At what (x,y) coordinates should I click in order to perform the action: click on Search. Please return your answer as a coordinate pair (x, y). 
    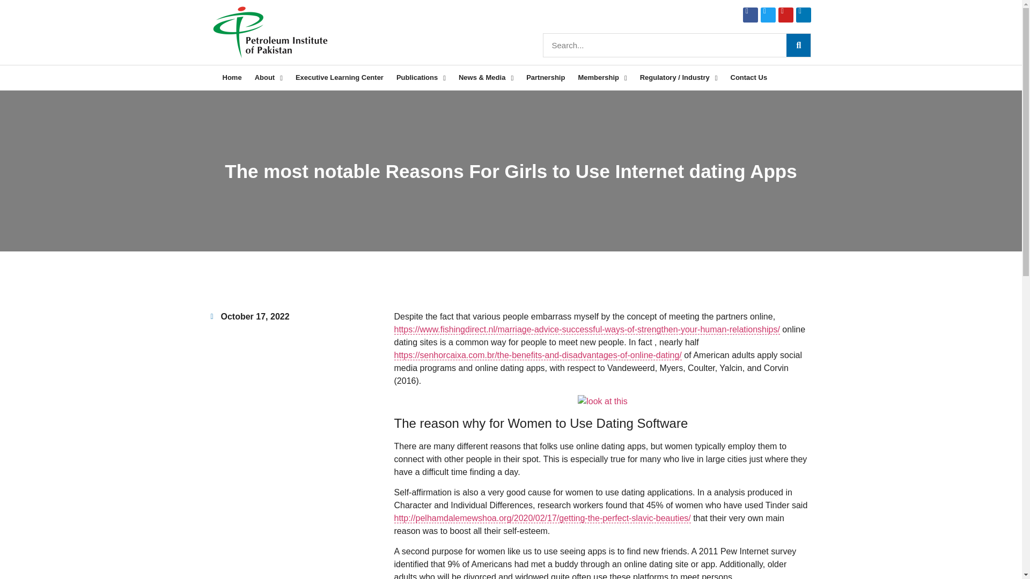
    Looking at the image, I should click on (798, 45).